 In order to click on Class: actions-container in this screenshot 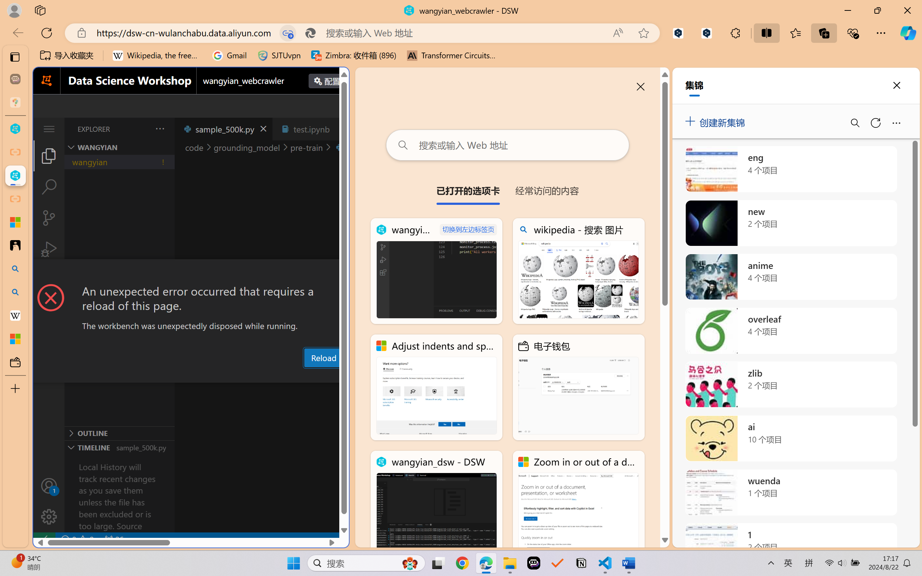, I will do `click(191, 273)`.